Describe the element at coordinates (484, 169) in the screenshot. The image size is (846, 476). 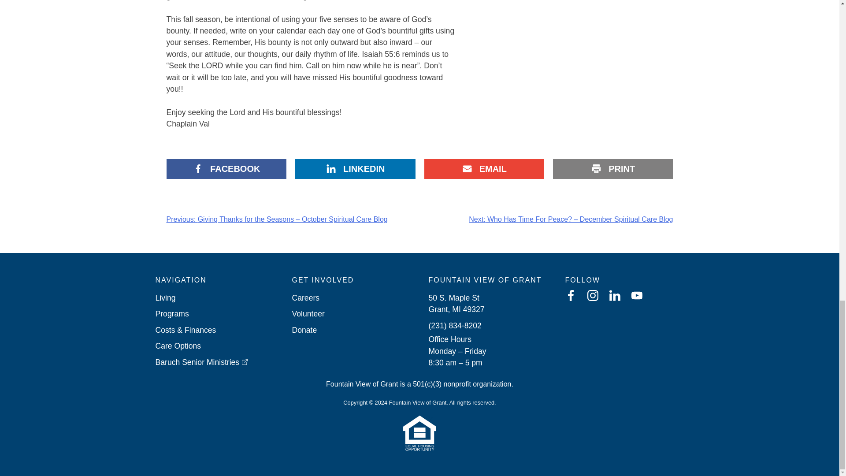
I see `EMAIL` at that location.